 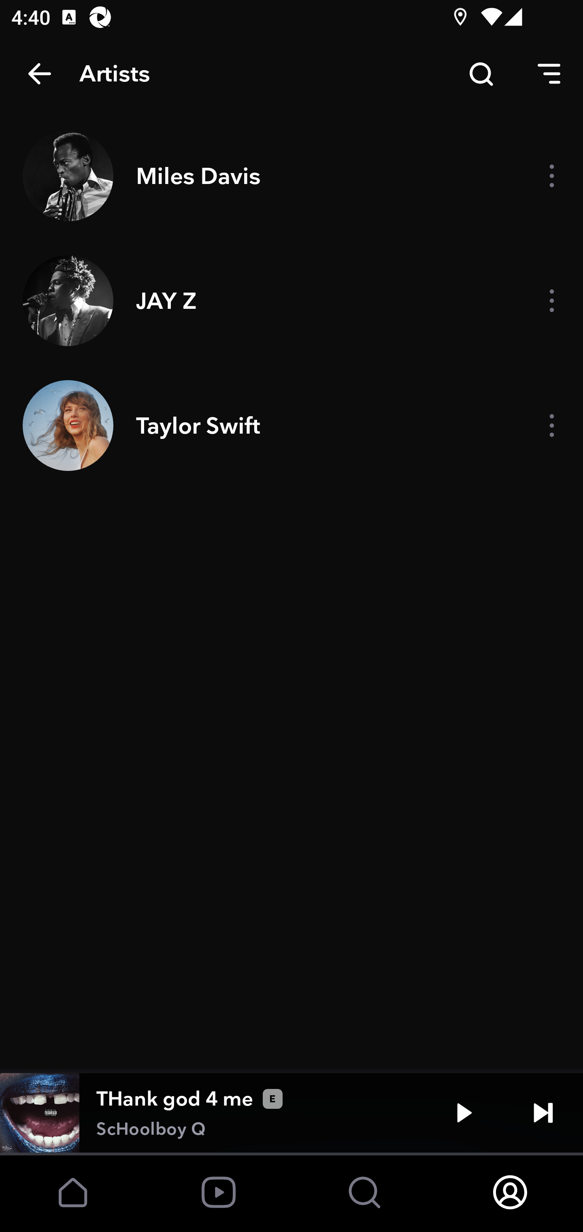 I want to click on Miles Davis, so click(x=291, y=175).